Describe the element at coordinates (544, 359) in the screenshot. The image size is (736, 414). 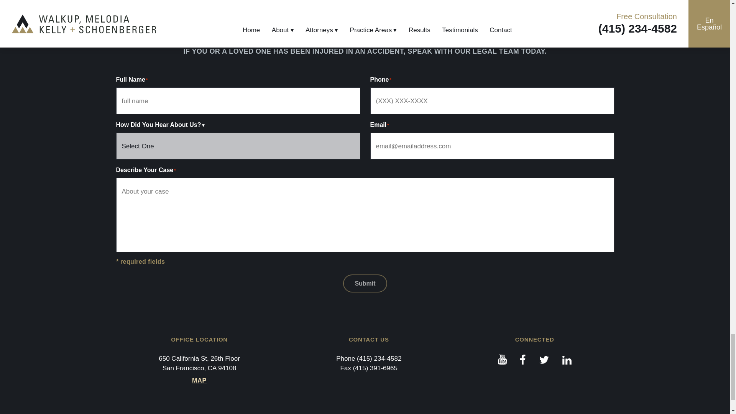
I see `Twitter` at that location.